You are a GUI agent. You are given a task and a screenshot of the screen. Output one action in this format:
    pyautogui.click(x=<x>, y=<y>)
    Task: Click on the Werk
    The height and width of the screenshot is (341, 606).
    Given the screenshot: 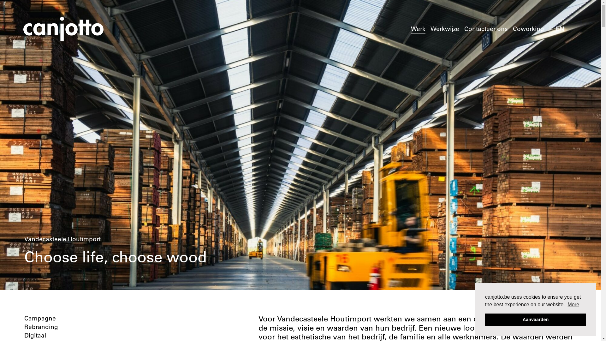 What is the action you would take?
    pyautogui.click(x=418, y=29)
    